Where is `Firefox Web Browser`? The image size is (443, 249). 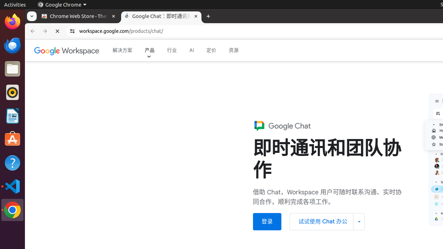 Firefox Web Browser is located at coordinates (12, 22).